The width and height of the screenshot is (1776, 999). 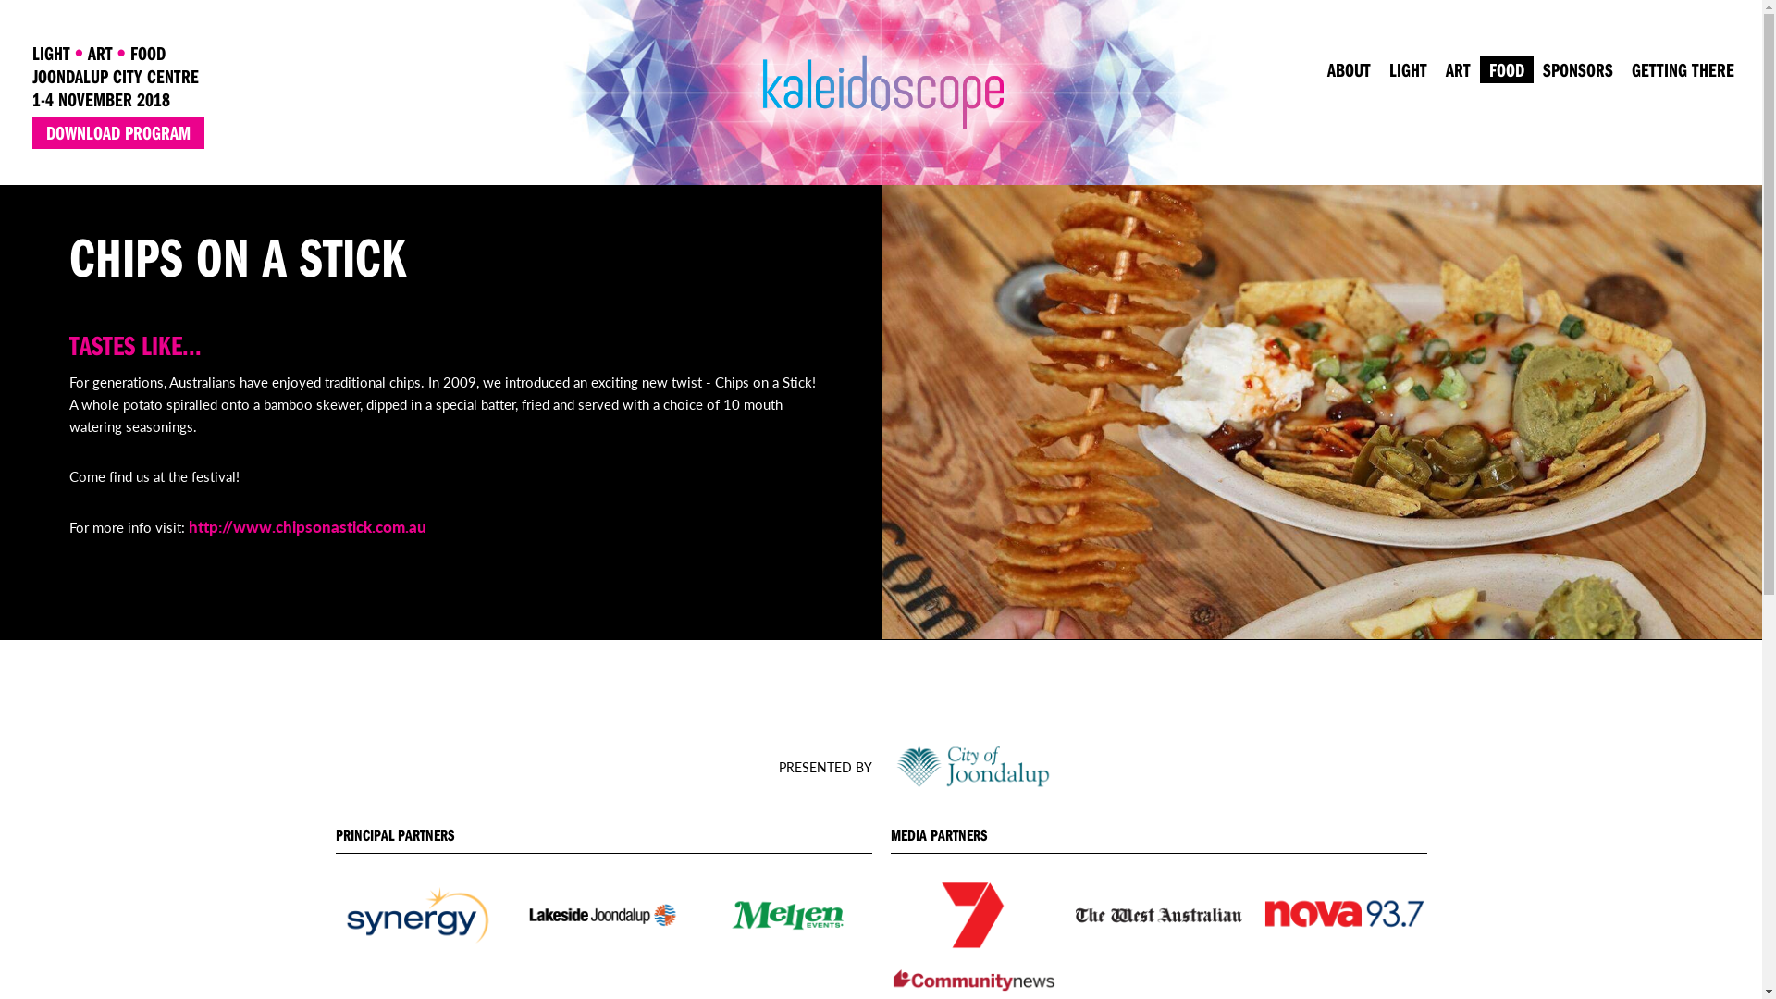 I want to click on Skip to main content, so click(x=838, y=2).